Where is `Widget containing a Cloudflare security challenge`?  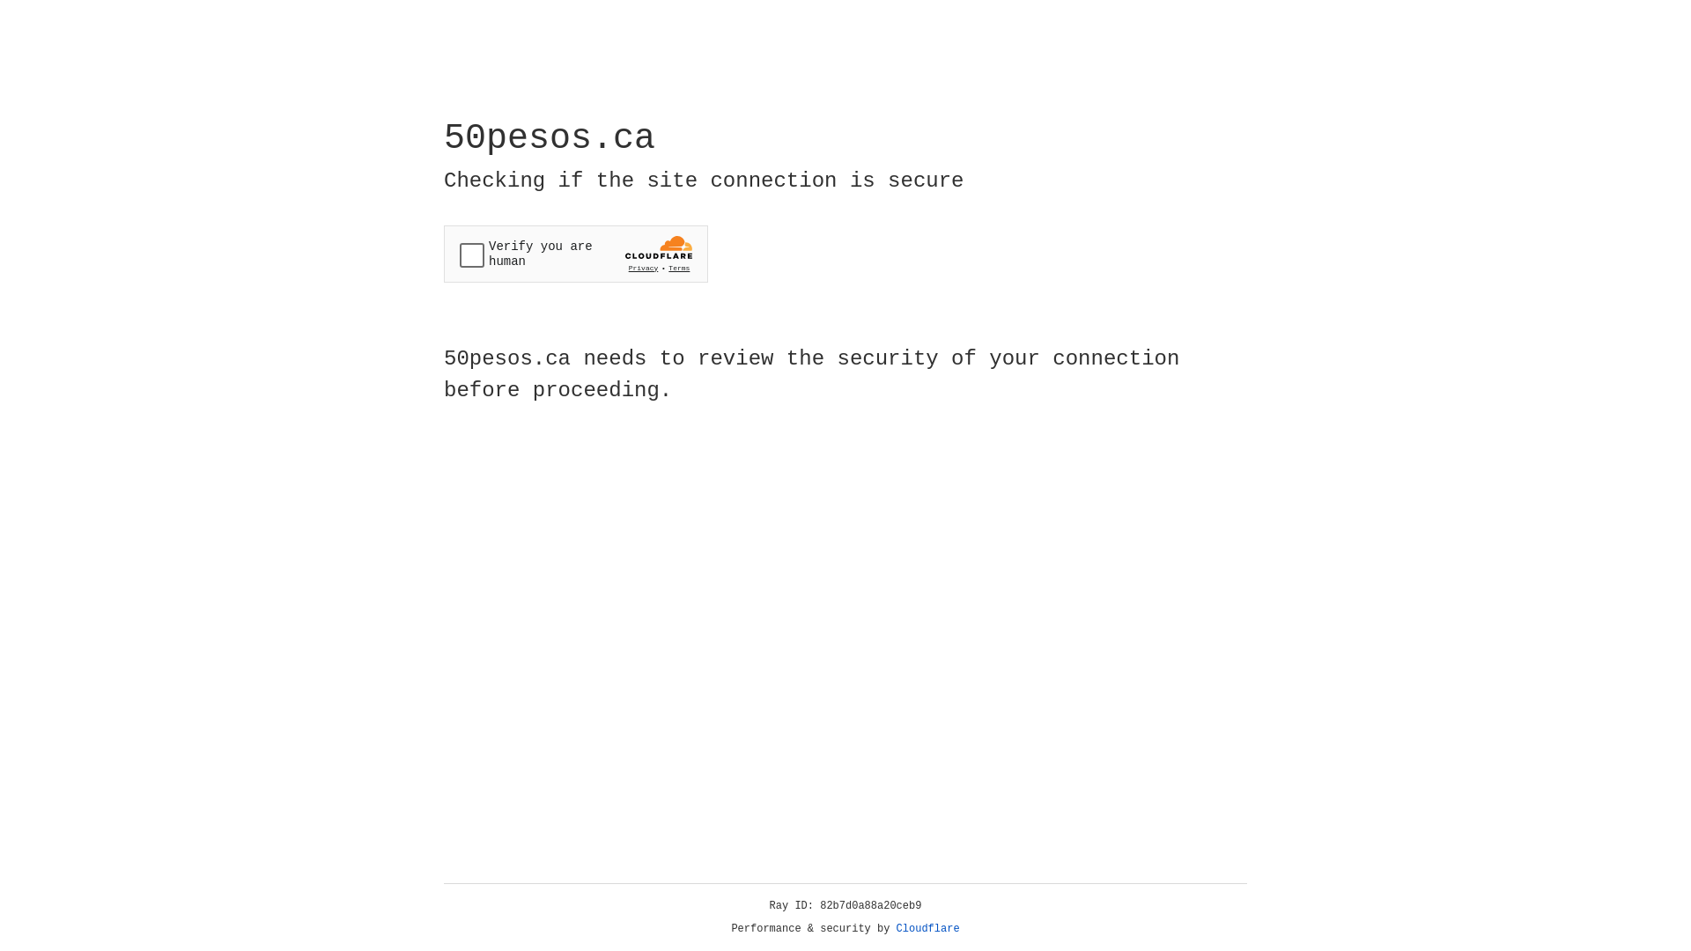 Widget containing a Cloudflare security challenge is located at coordinates (576, 254).